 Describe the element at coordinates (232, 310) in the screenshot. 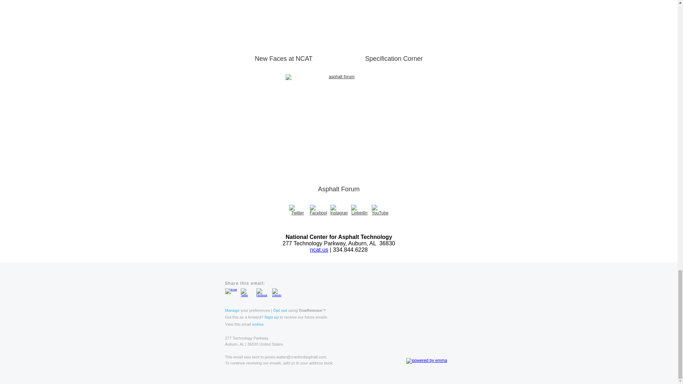

I see `Manage` at that location.